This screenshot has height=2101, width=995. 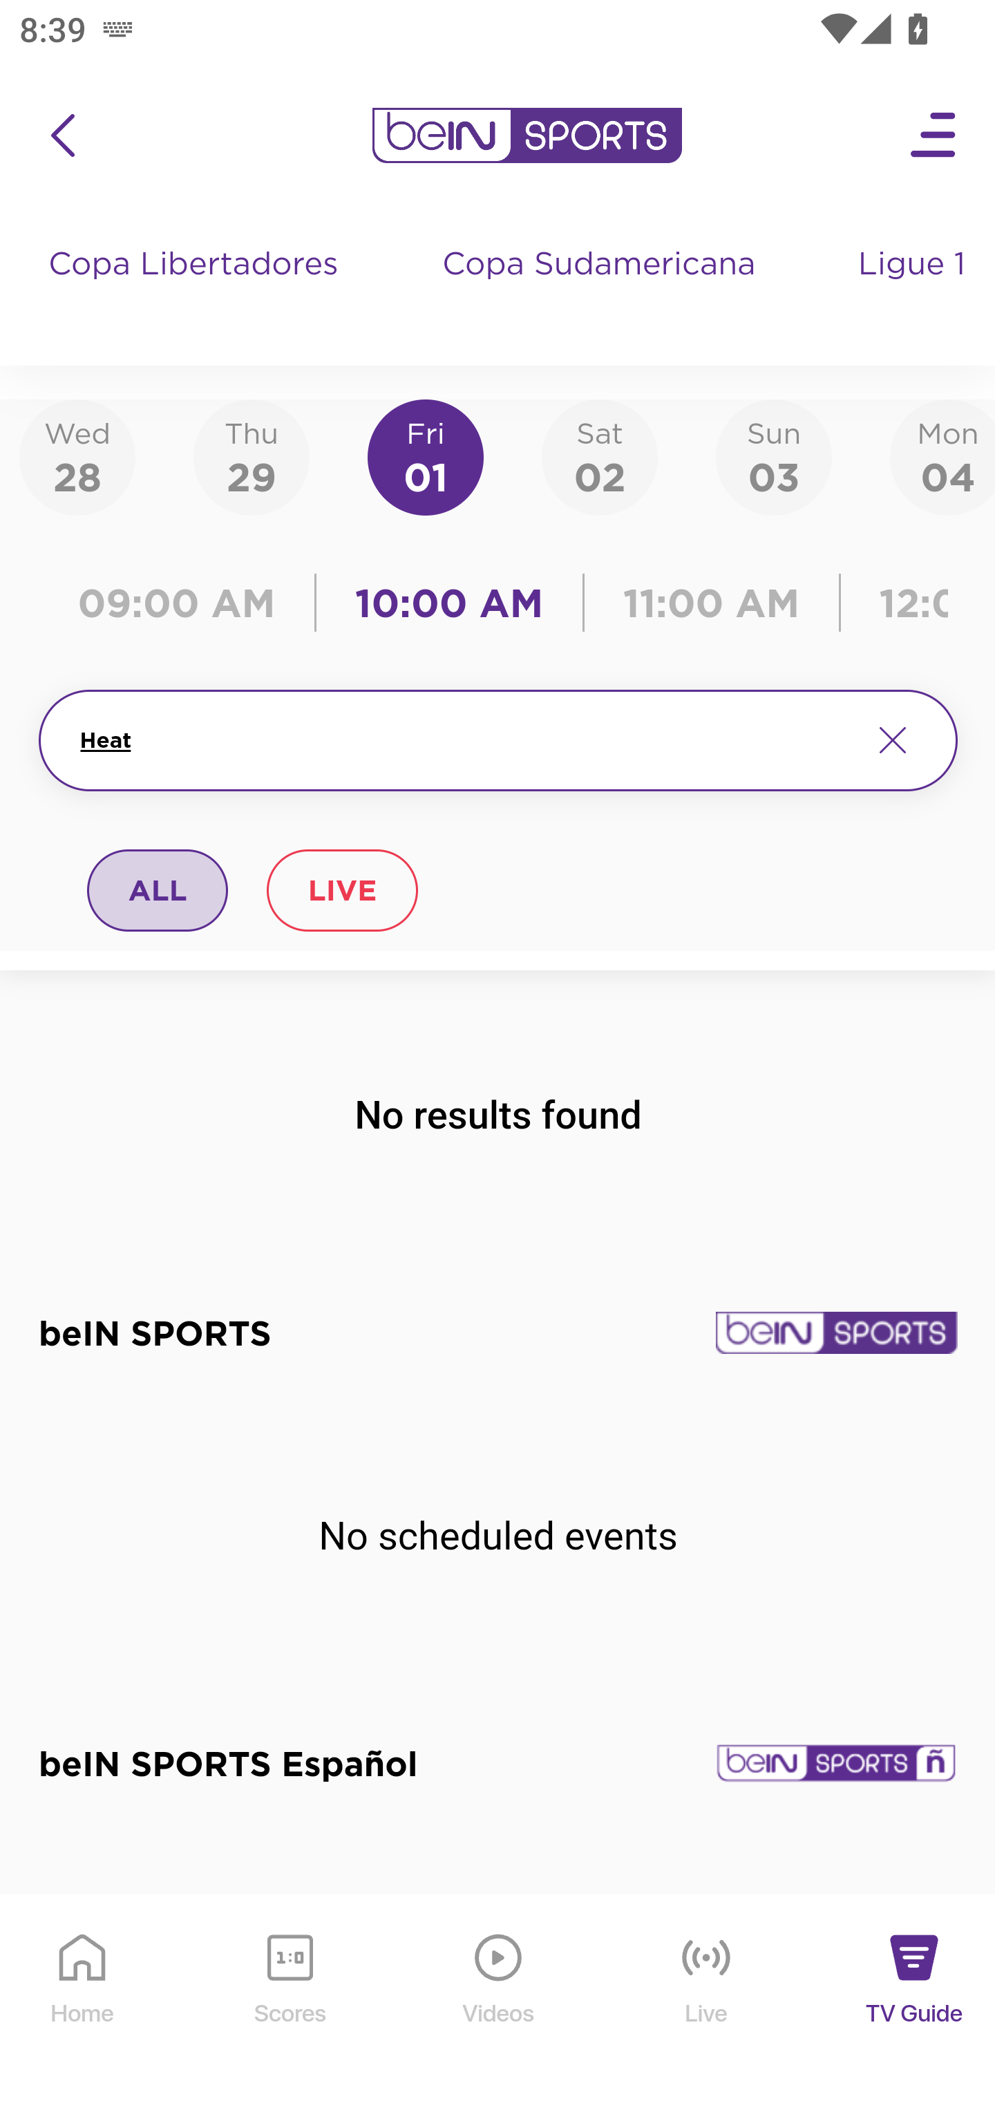 What do you see at coordinates (426, 456) in the screenshot?
I see `Fri01` at bounding box center [426, 456].